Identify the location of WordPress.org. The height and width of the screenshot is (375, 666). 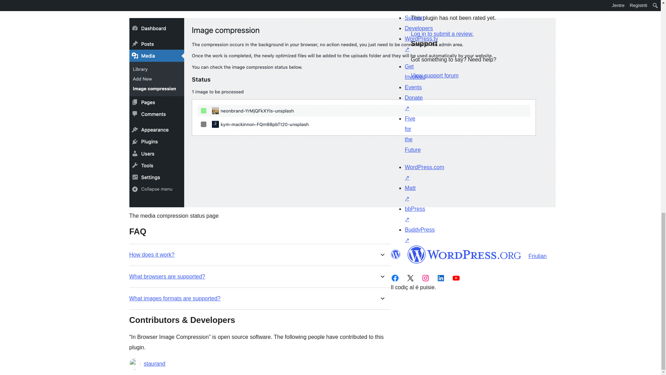
(395, 255).